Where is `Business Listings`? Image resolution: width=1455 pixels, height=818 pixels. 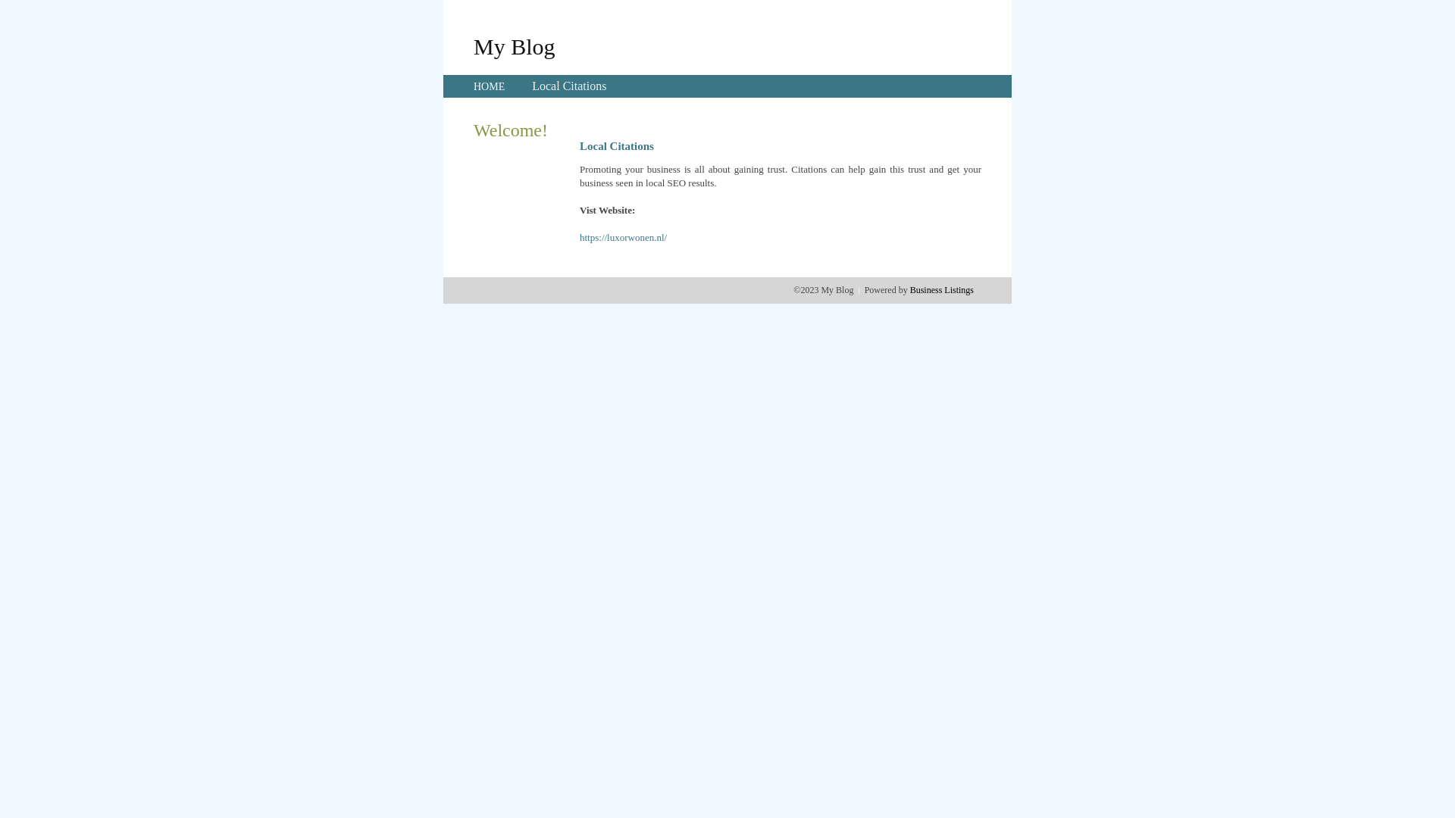
Business Listings is located at coordinates (942, 290).